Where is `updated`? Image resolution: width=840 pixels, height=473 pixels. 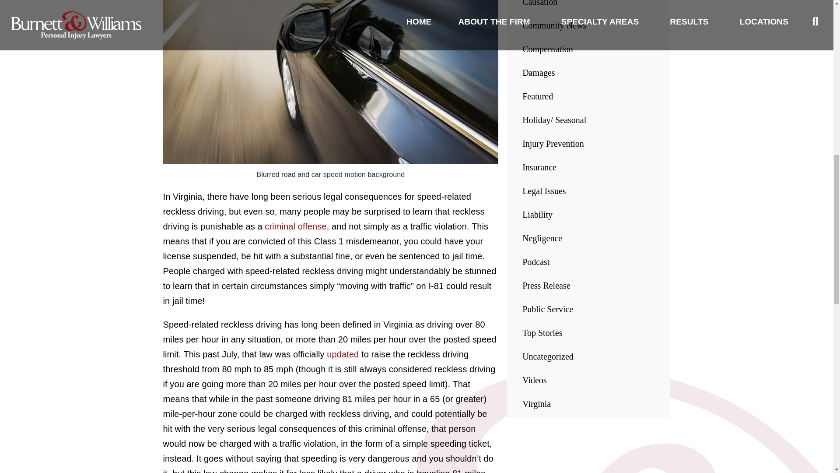
updated is located at coordinates (342, 354).